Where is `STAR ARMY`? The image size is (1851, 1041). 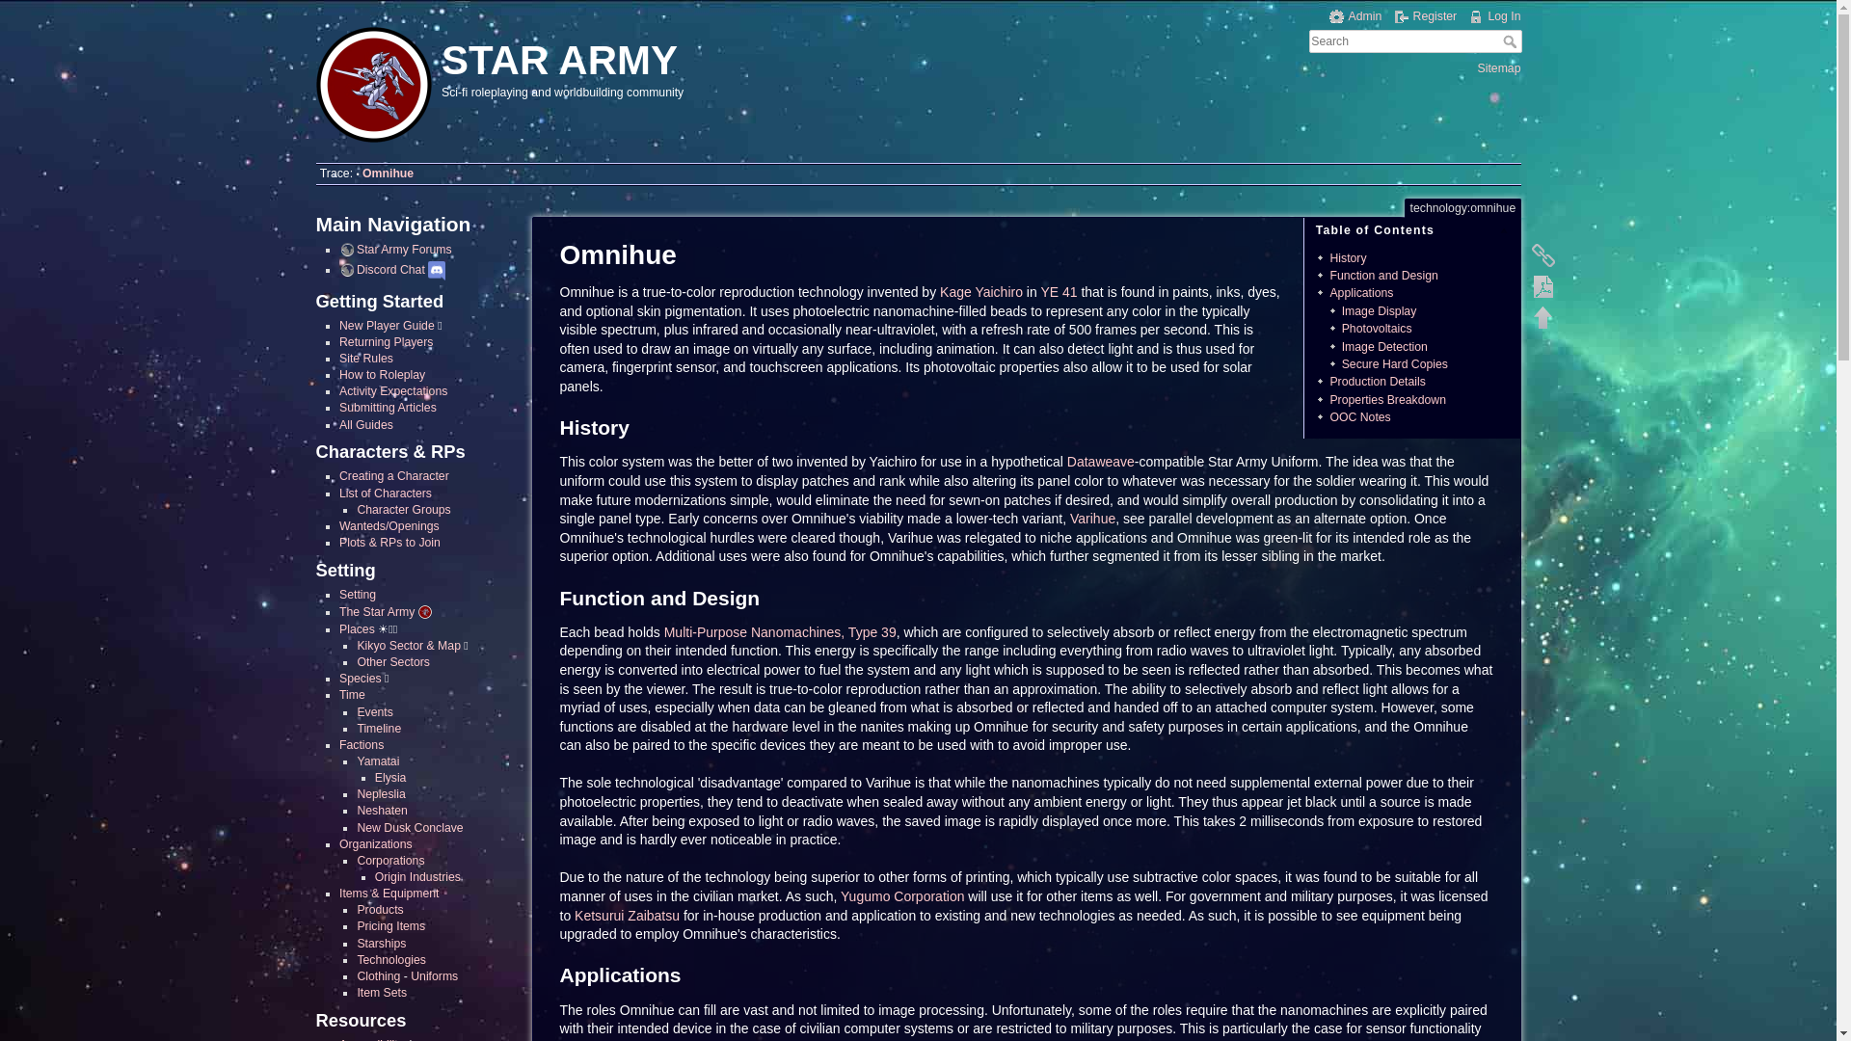 STAR ARMY is located at coordinates (611, 56).